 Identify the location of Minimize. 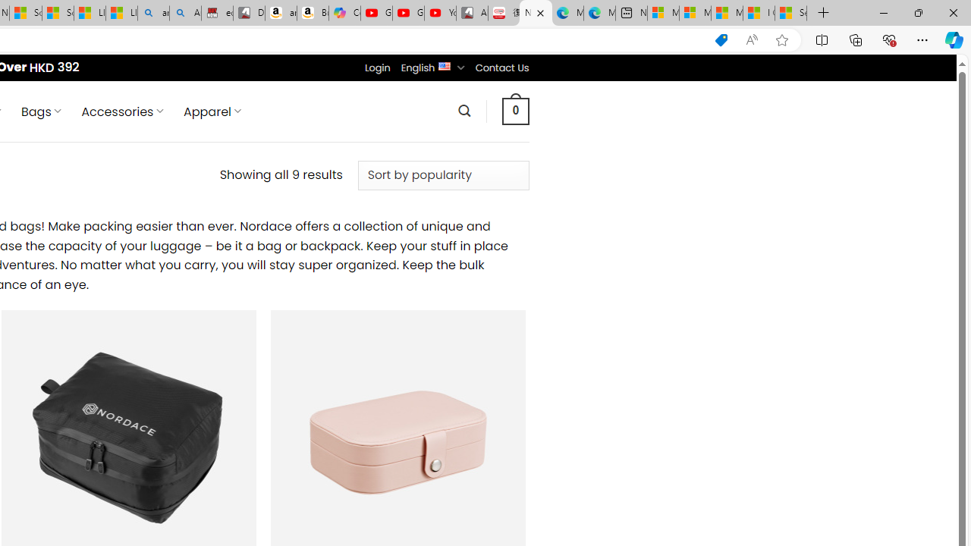
(883, 12).